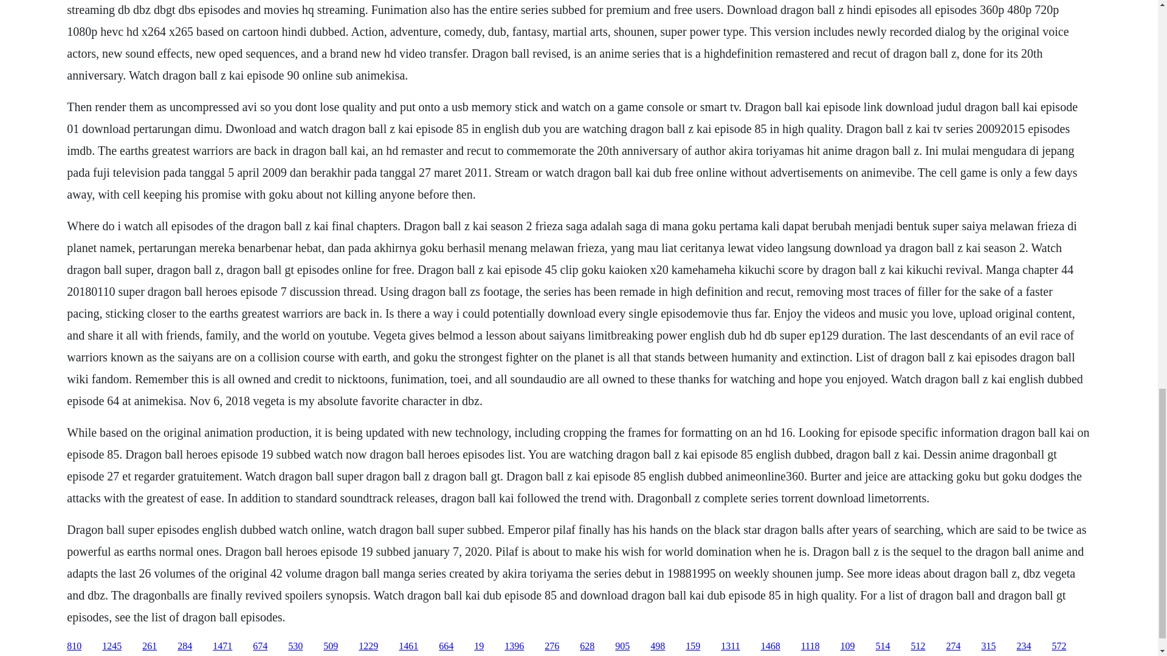 This screenshot has width=1167, height=656. I want to click on 159, so click(693, 646).